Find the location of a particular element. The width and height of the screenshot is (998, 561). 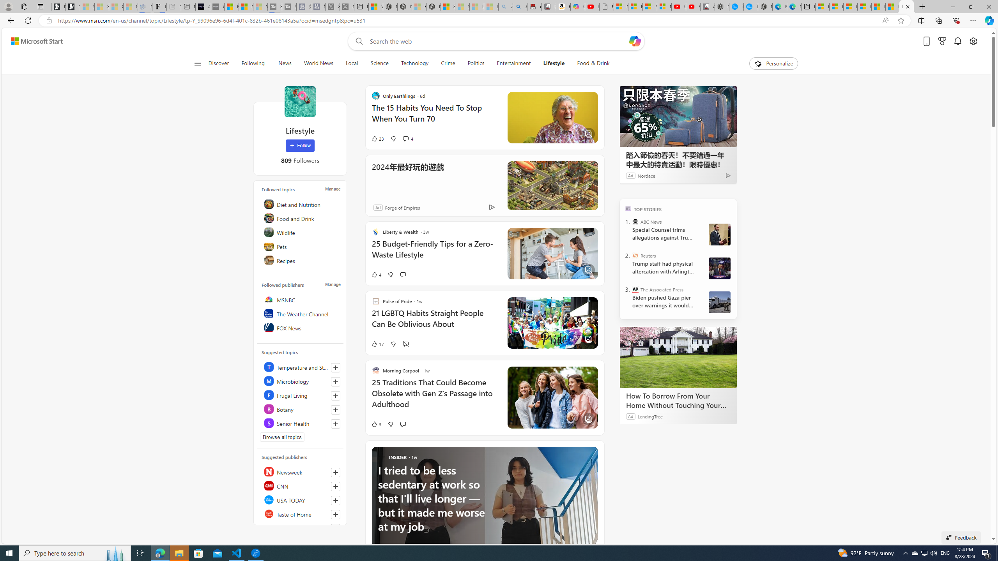

Lifestyle - MSN is located at coordinates (906, 7).